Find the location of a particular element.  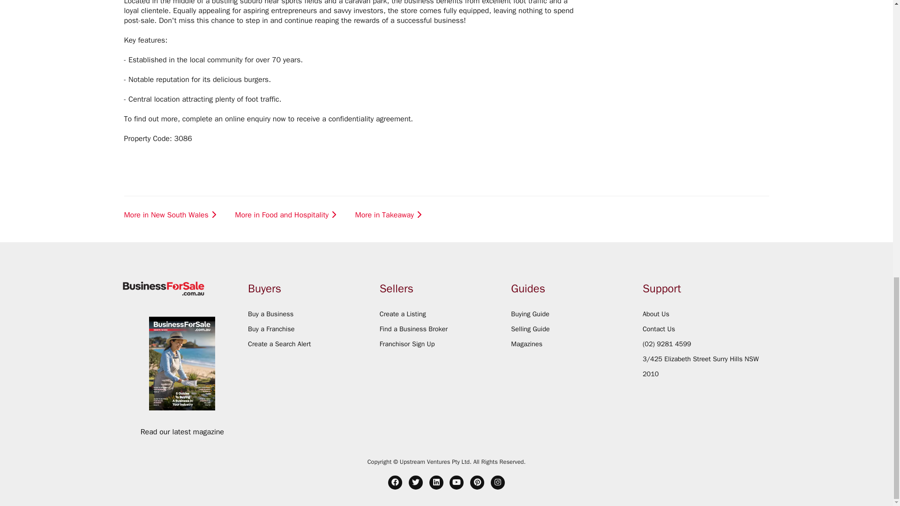

More in Takeaway is located at coordinates (390, 215).